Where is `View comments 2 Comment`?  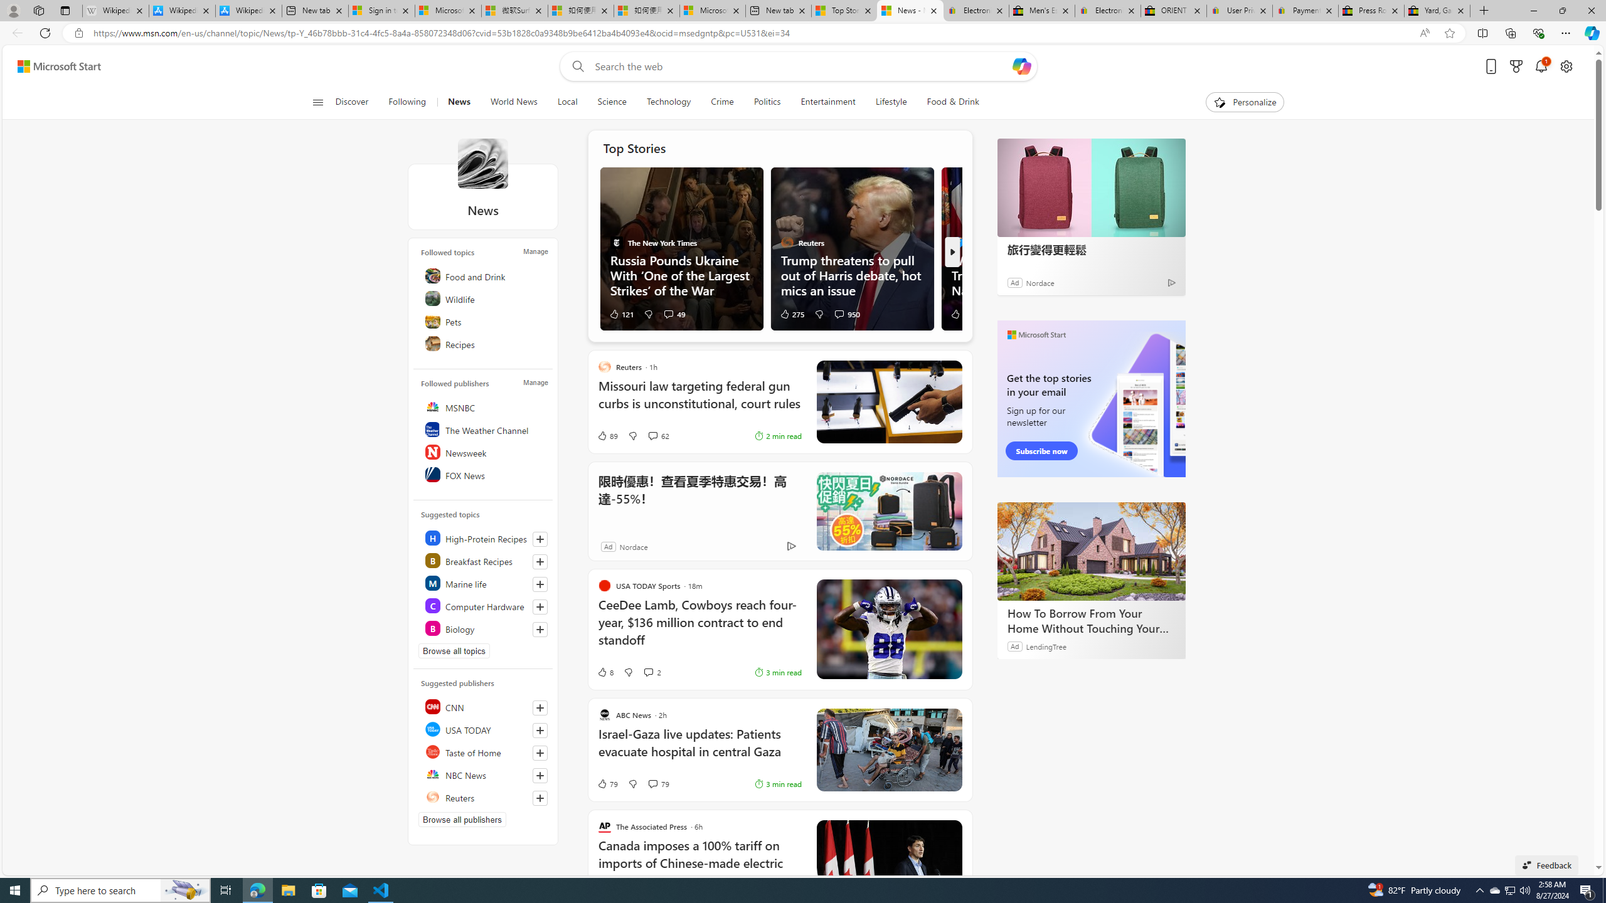 View comments 2 Comment is located at coordinates (652, 672).